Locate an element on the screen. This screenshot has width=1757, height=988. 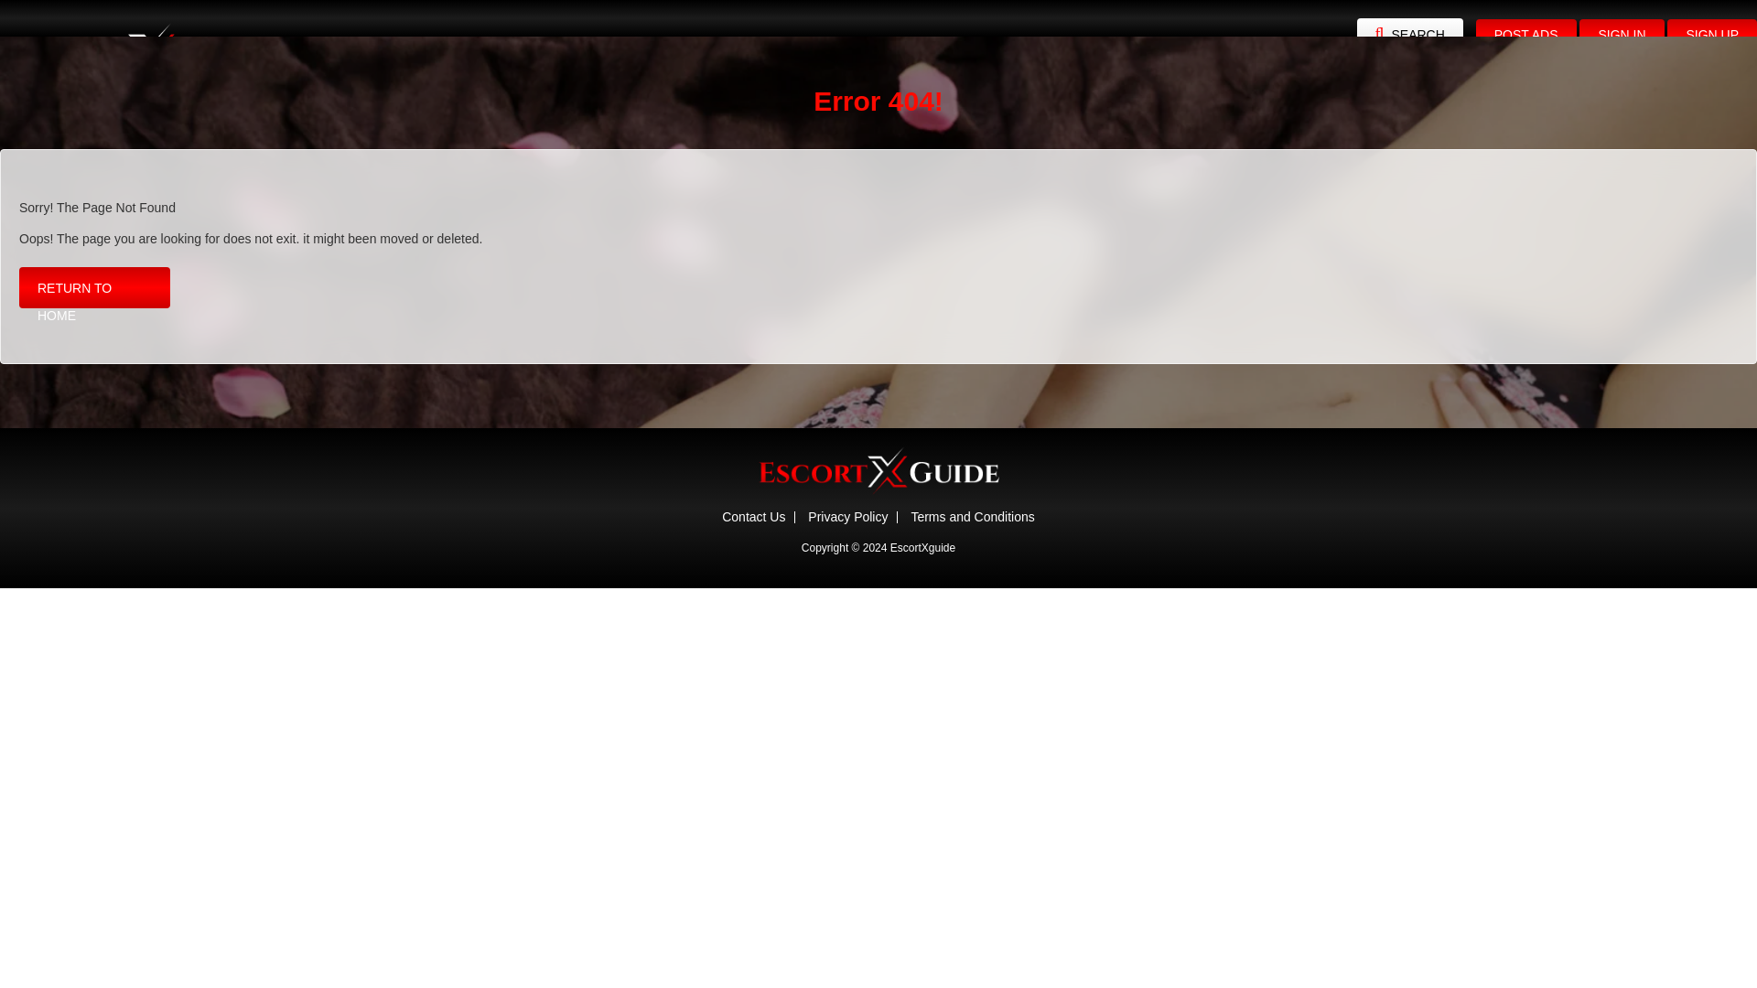
POST ADS is located at coordinates (1525, 35).